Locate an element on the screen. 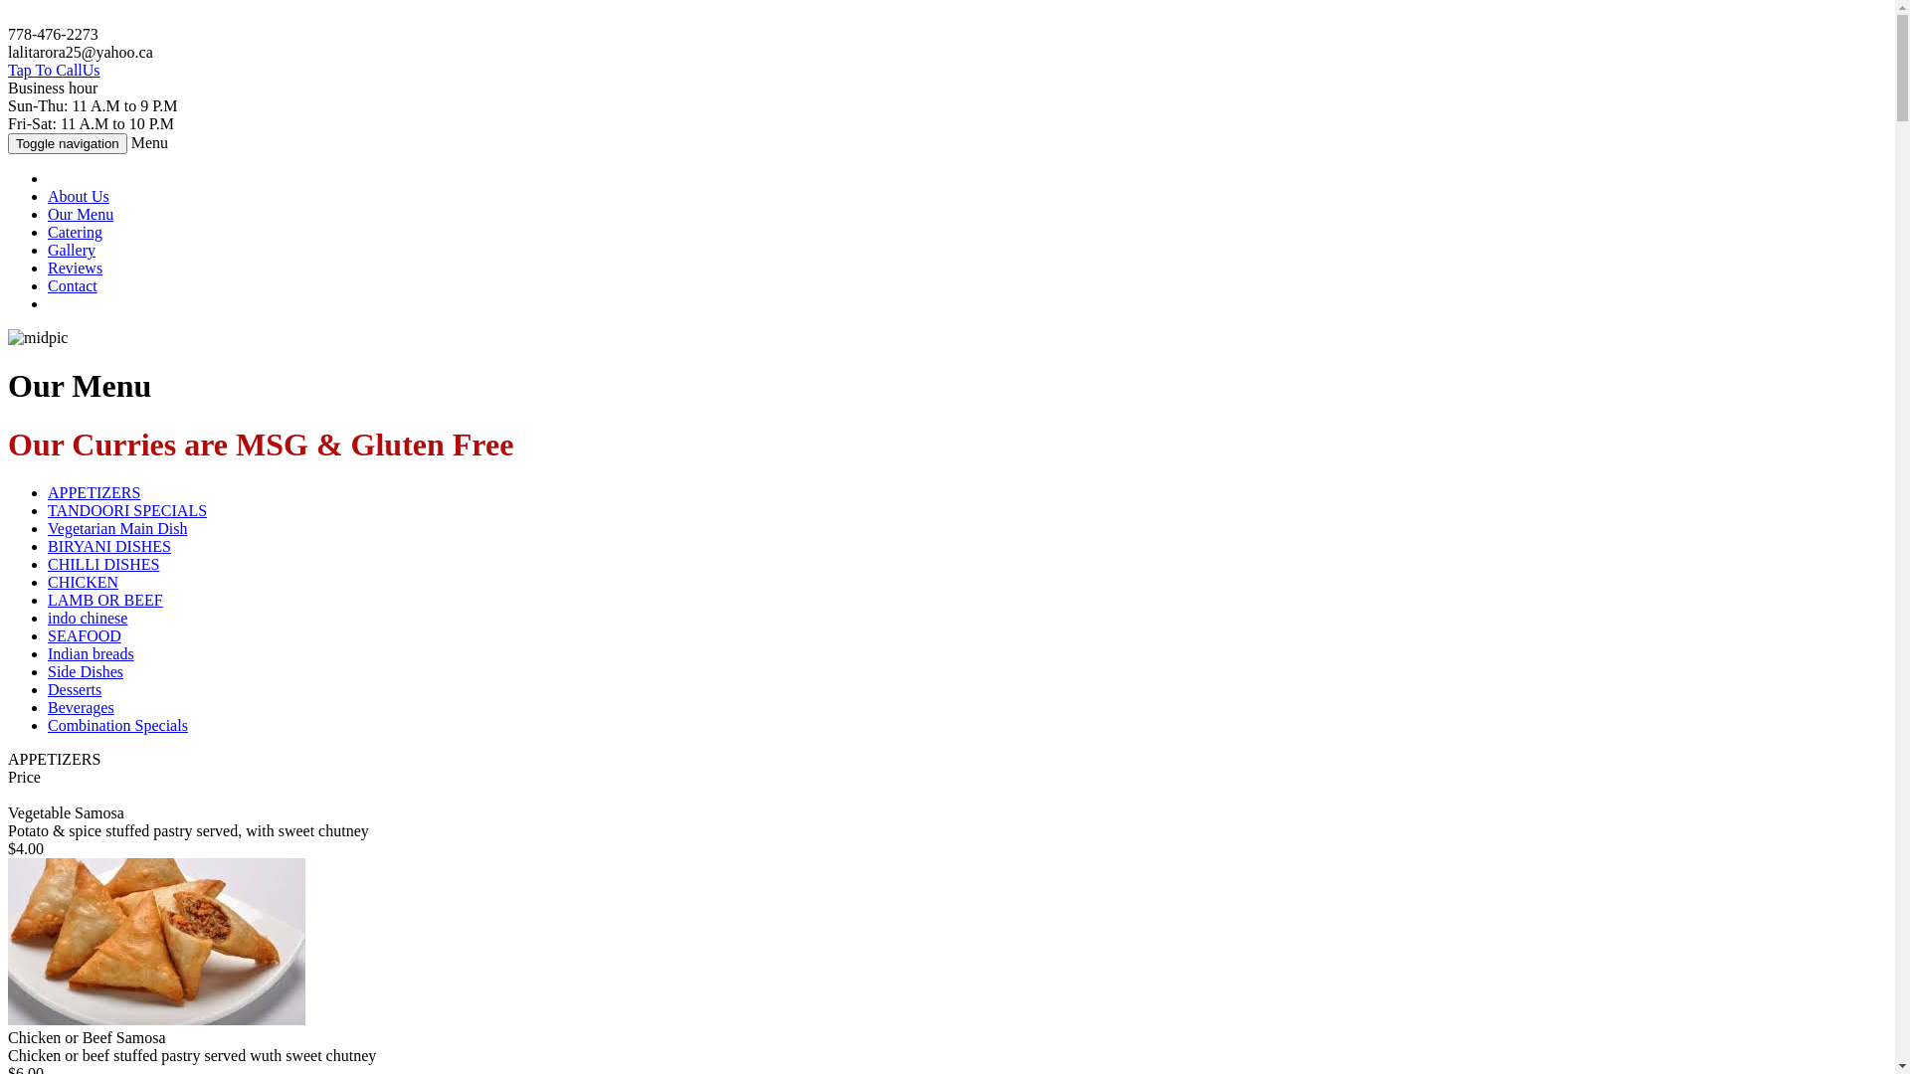 This screenshot has width=1910, height=1074. Desserts is located at coordinates (75, 690).